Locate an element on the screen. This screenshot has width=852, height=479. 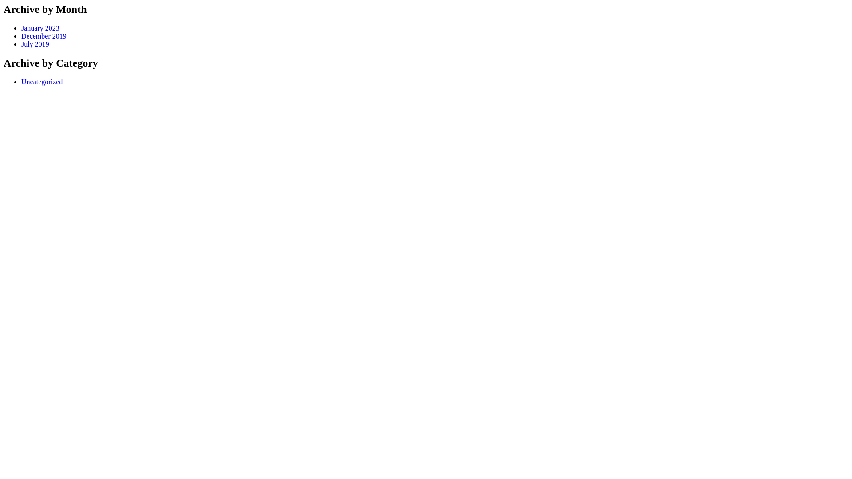
Uncategorized is located at coordinates (42, 82).